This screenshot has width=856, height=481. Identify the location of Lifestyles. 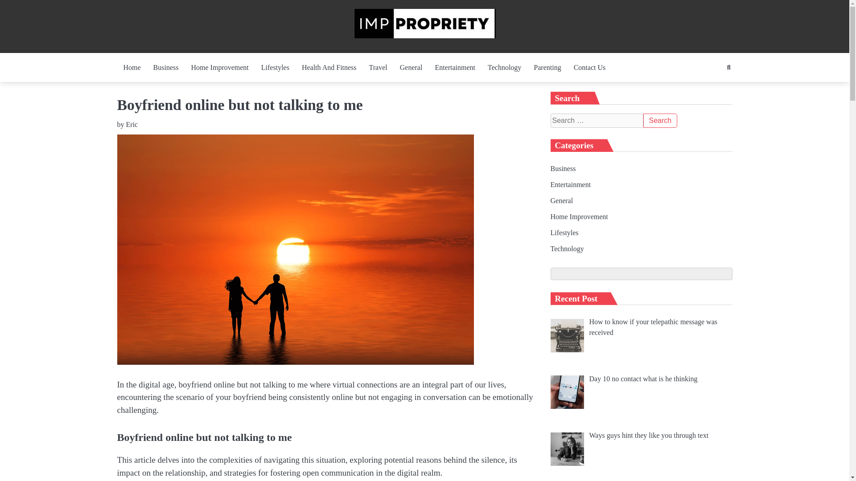
(564, 232).